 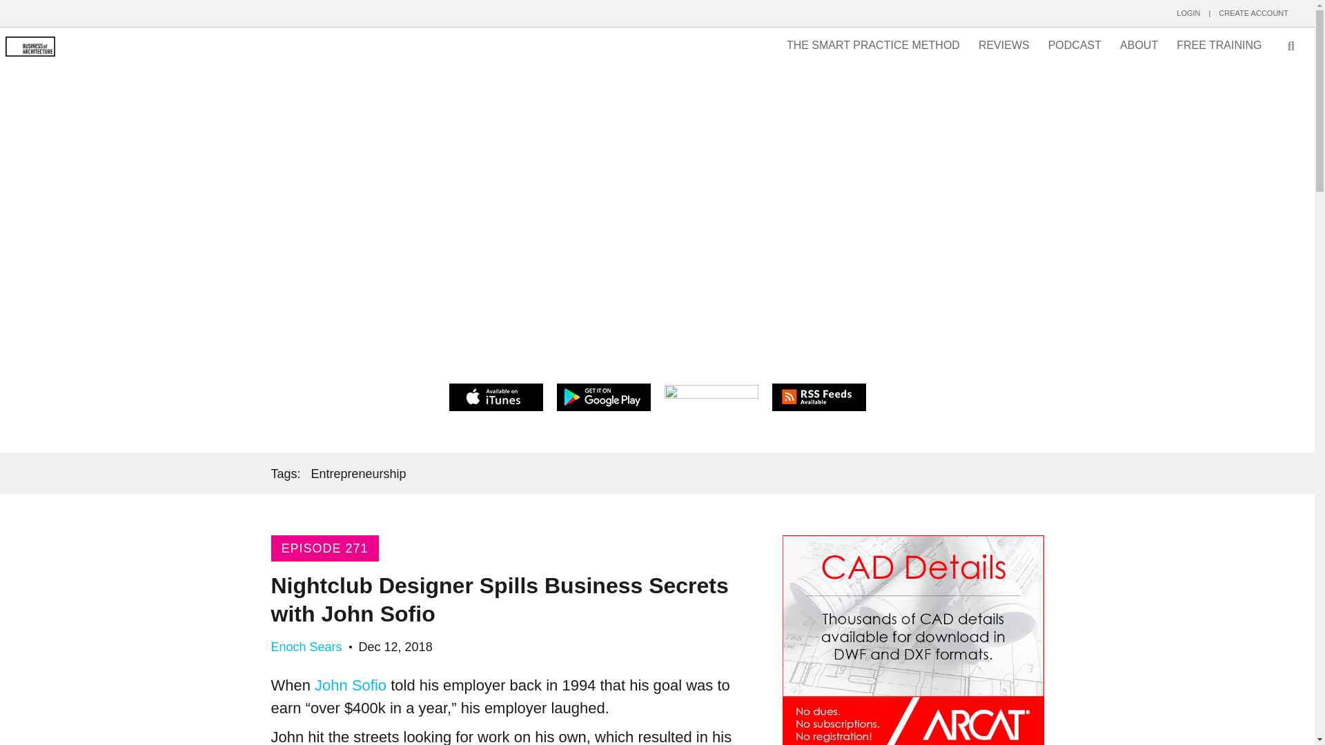 I want to click on PODCAST, so click(x=1074, y=46).